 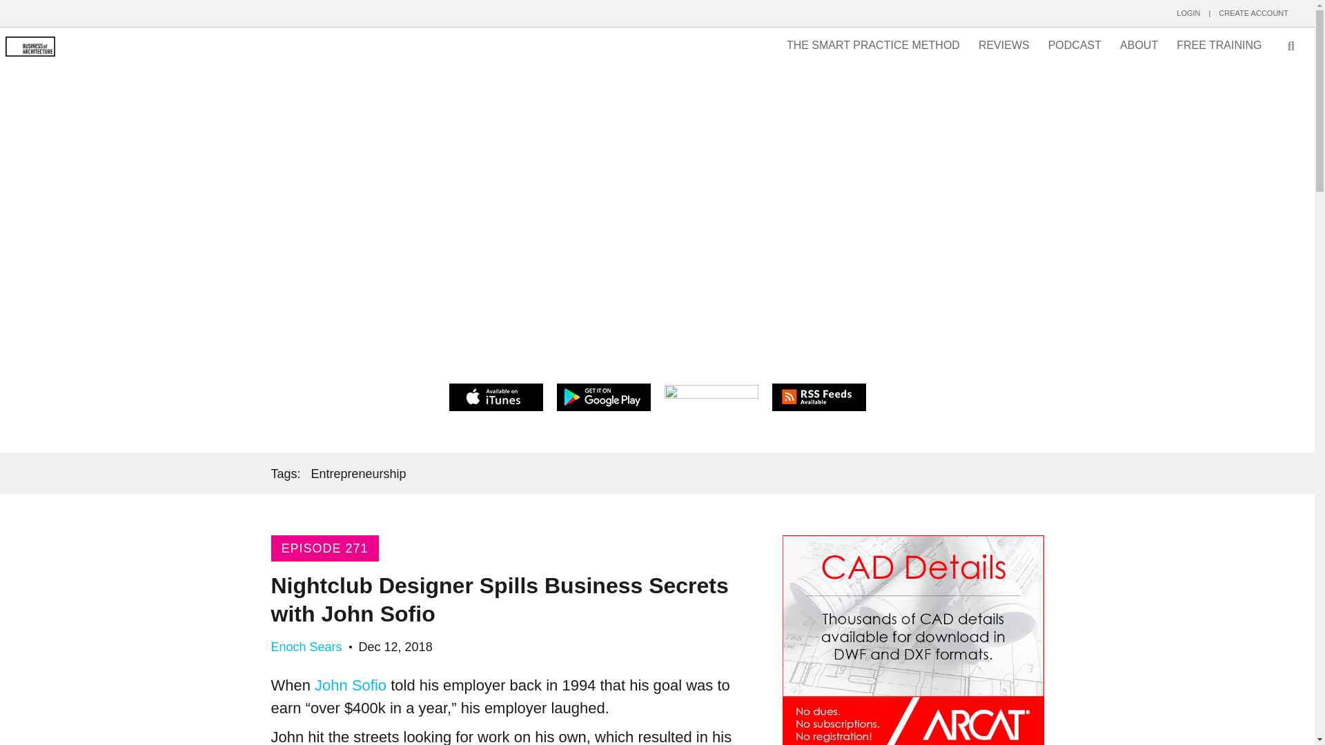 I want to click on PODCAST, so click(x=1074, y=46).